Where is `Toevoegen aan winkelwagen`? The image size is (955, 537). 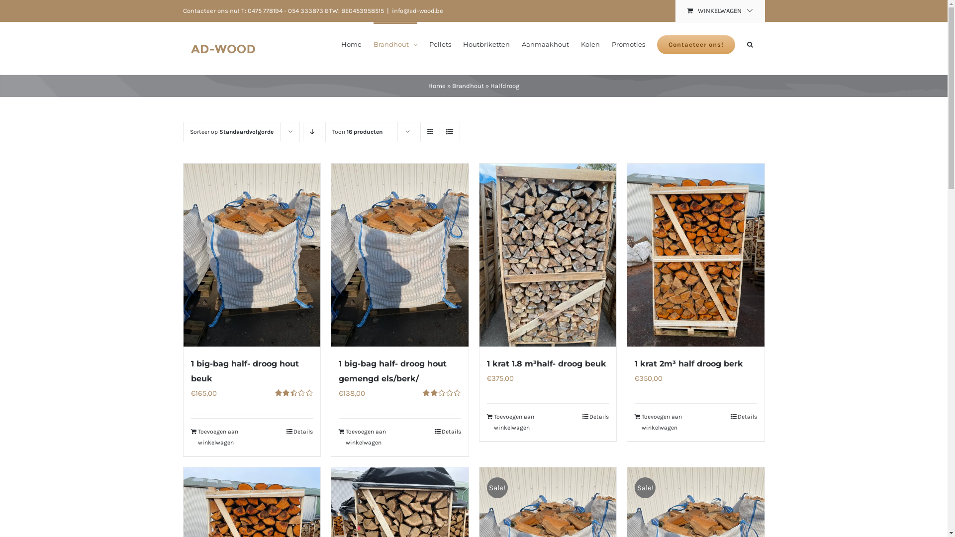 Toevoegen aan winkelwagen is located at coordinates (516, 423).